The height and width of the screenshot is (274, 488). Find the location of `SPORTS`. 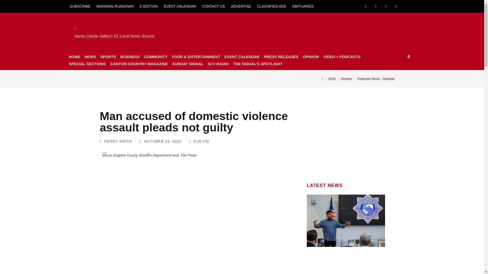

SPORTS is located at coordinates (108, 57).